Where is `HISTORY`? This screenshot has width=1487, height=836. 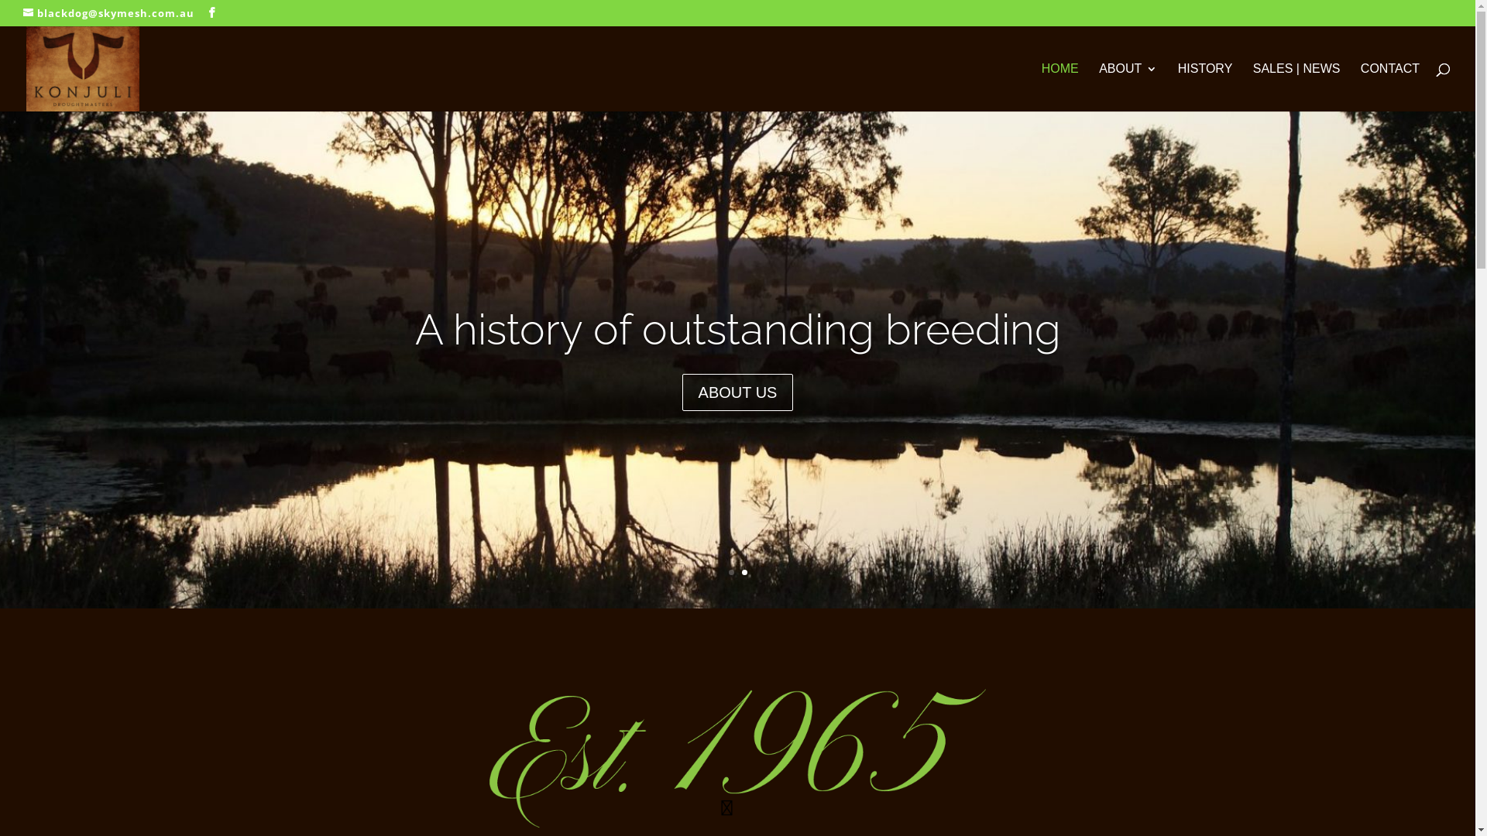 HISTORY is located at coordinates (1205, 87).